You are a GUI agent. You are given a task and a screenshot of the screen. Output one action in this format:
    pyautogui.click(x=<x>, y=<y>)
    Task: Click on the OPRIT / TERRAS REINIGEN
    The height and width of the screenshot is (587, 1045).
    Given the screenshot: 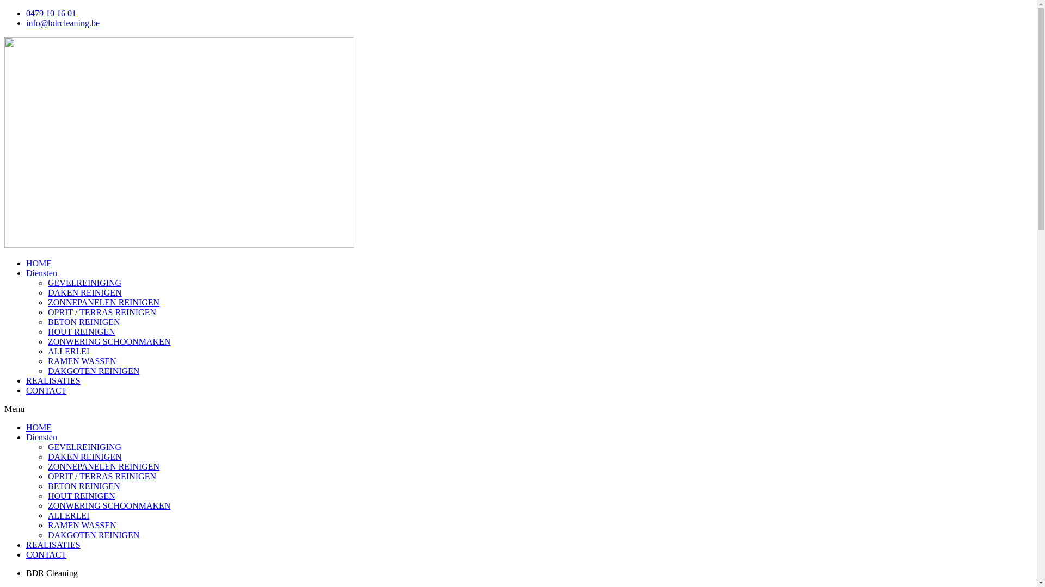 What is the action you would take?
    pyautogui.click(x=102, y=476)
    